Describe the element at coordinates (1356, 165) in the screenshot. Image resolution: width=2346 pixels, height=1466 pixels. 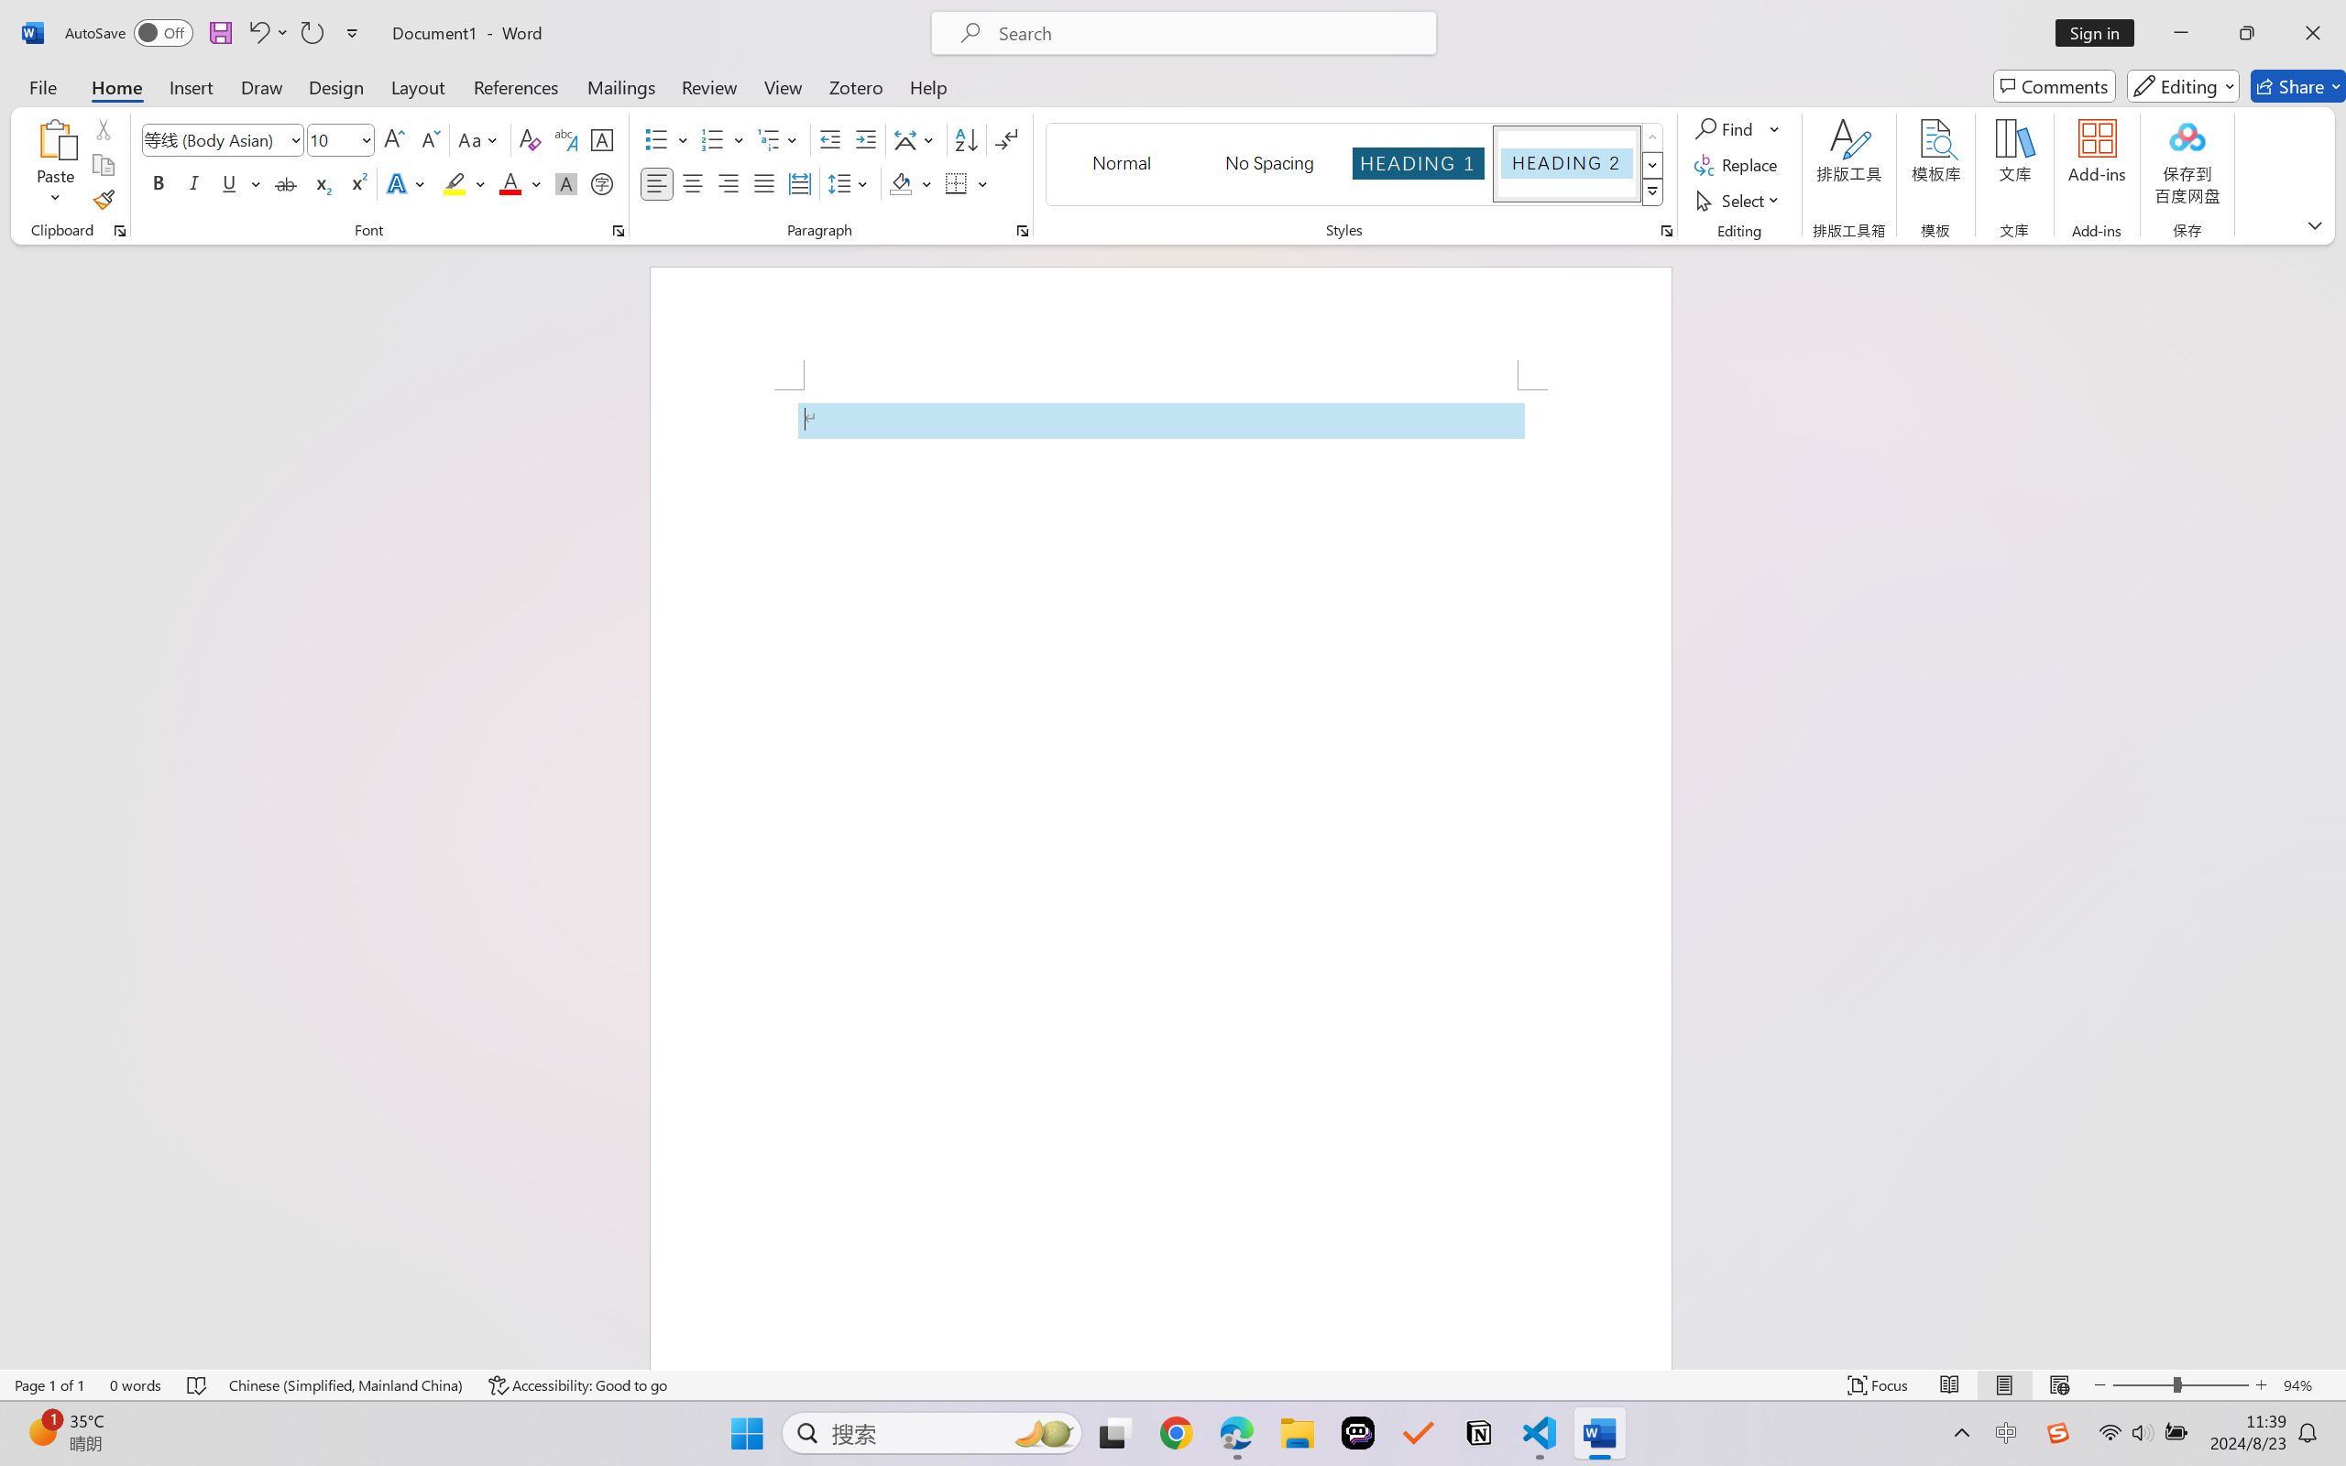
I see `AutomationID: QuickStylesGallery` at that location.